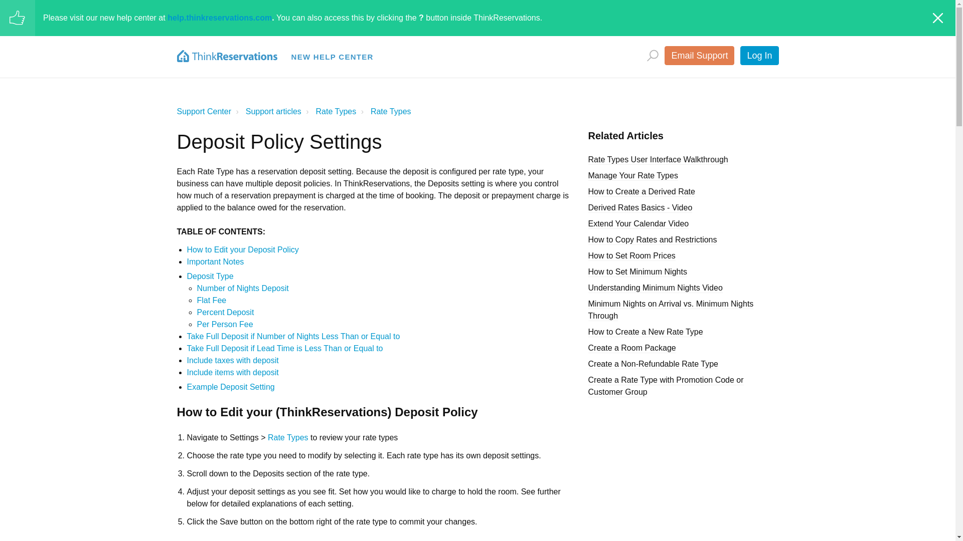 Image resolution: width=963 pixels, height=541 pixels. What do you see at coordinates (641, 192) in the screenshot?
I see `How to Create a Derived Rate` at bounding box center [641, 192].